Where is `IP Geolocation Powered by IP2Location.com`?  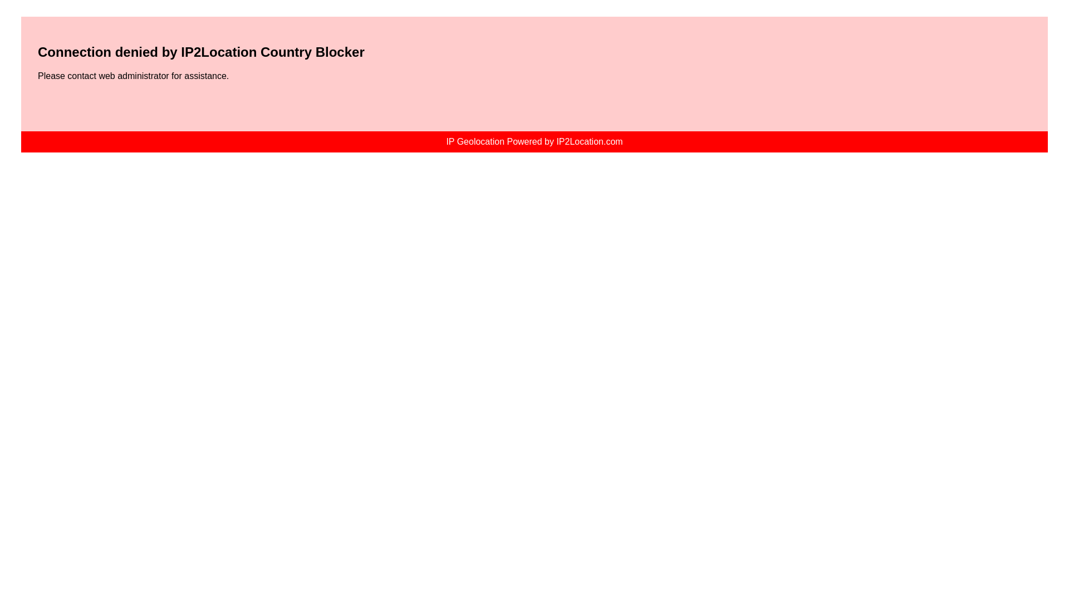
IP Geolocation Powered by IP2Location.com is located at coordinates (533, 141).